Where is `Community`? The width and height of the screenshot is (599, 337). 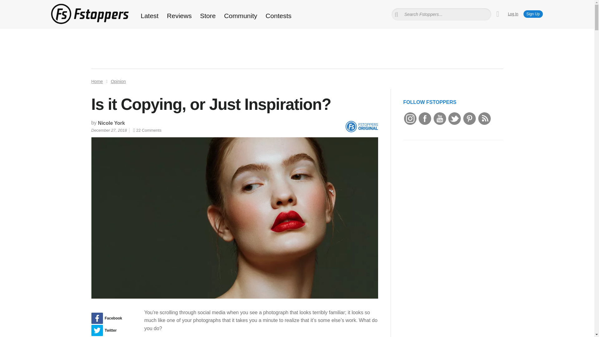
Community is located at coordinates (241, 16).